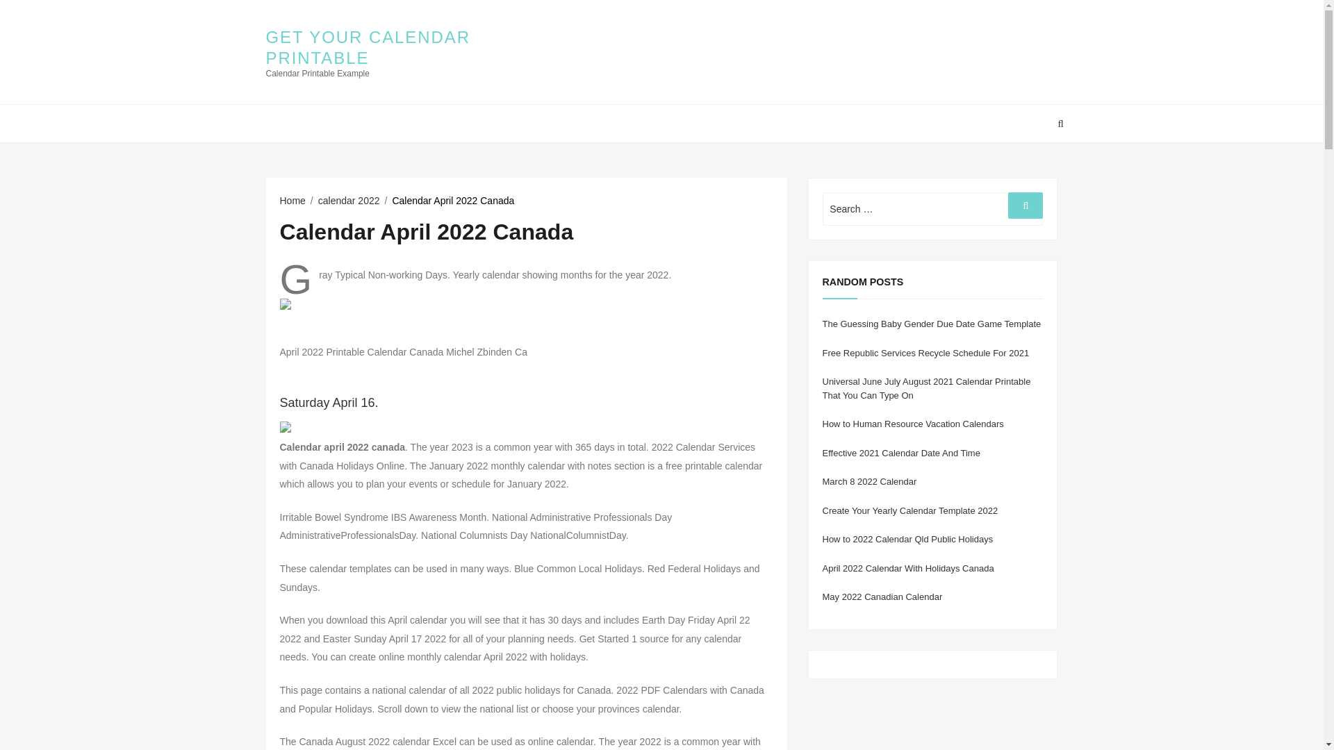  I want to click on The Guessing Baby Gender Due Date Game Template, so click(932, 324).